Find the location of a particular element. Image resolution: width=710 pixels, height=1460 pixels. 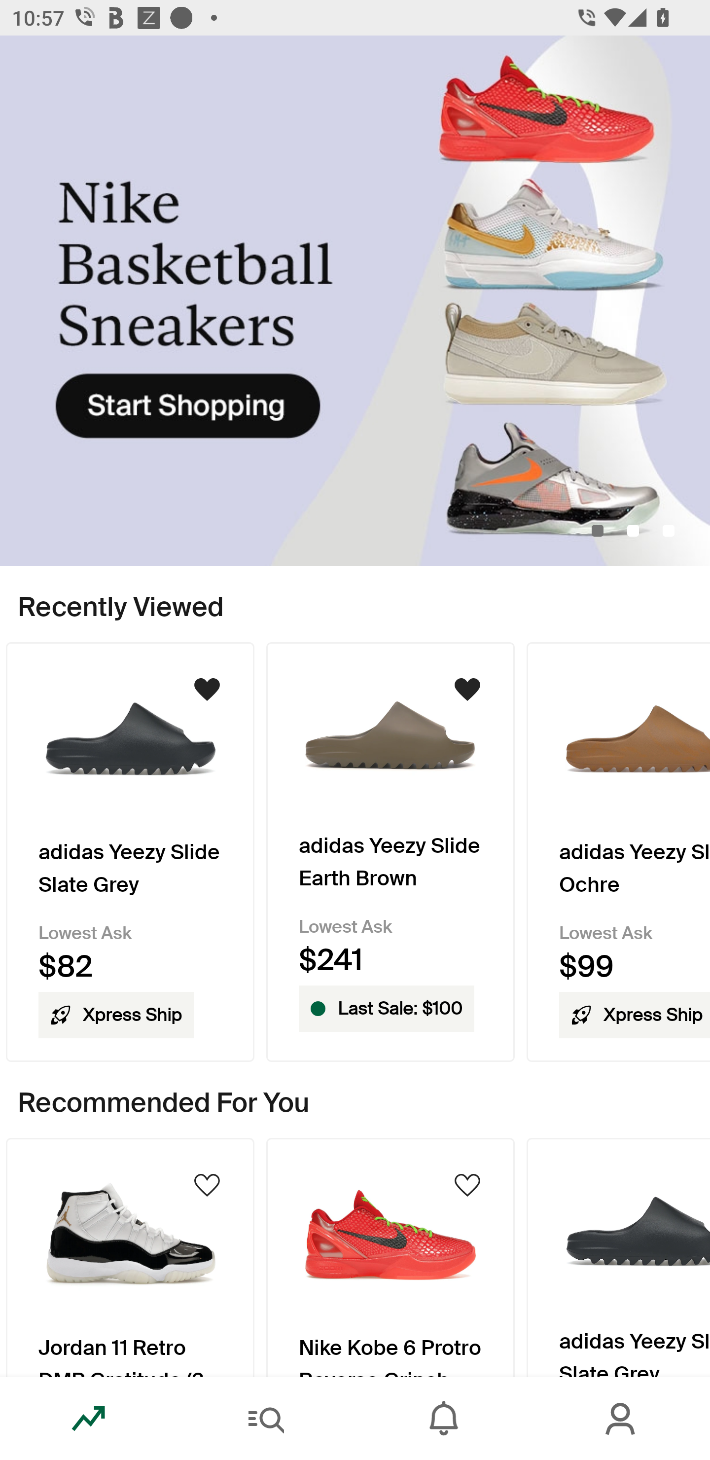

Inbox is located at coordinates (444, 1419).